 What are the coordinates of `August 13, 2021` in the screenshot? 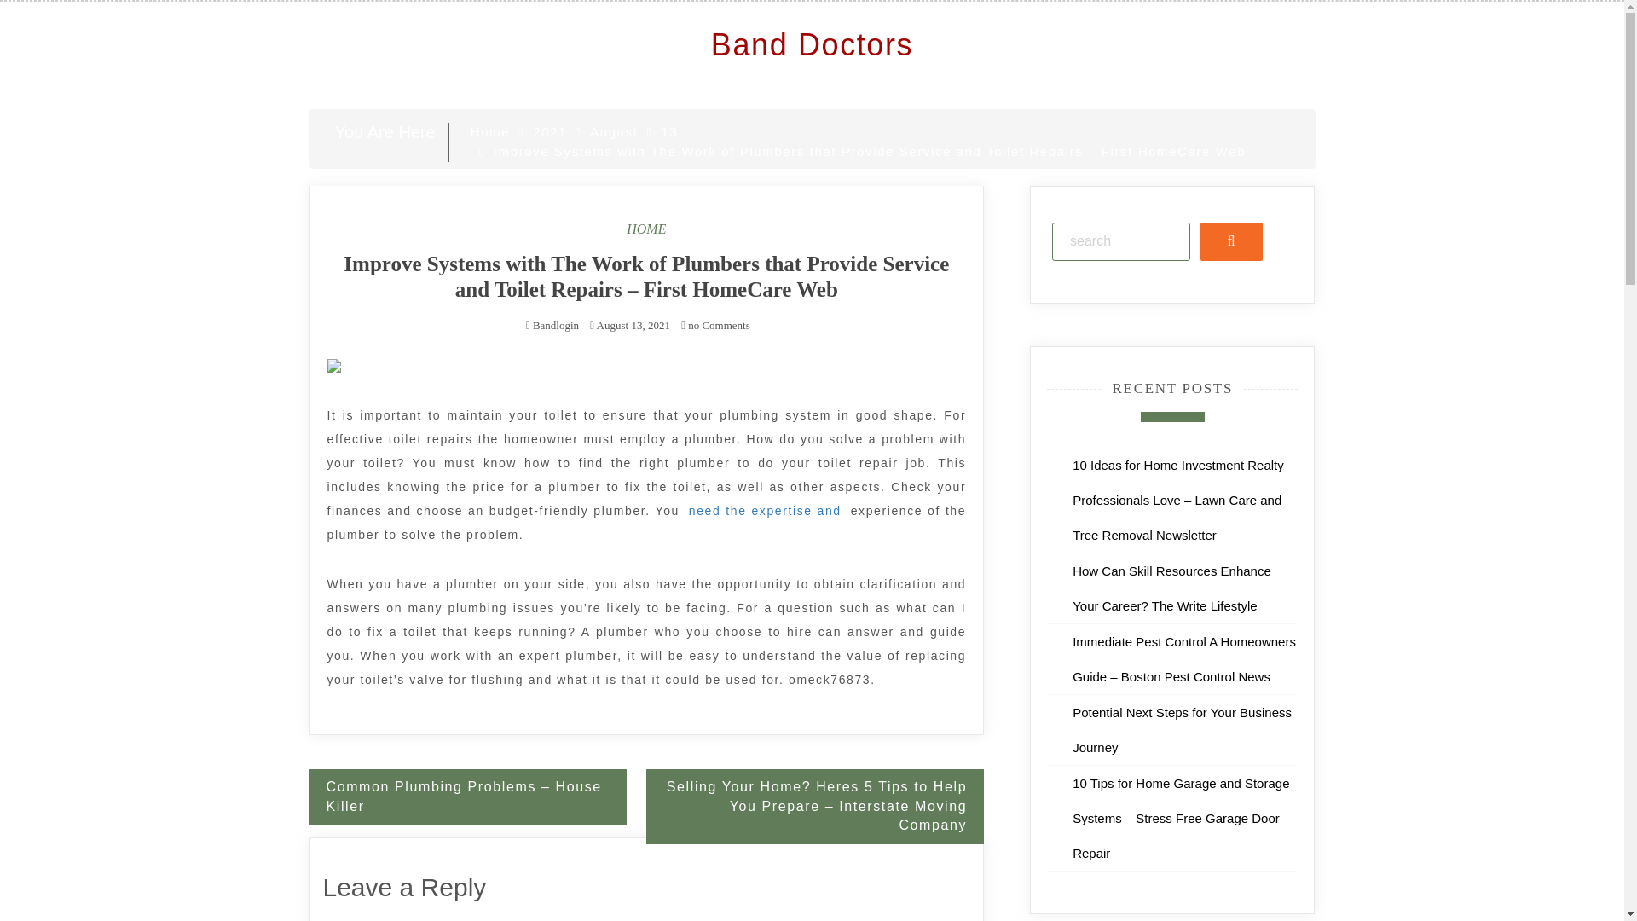 It's located at (633, 324).